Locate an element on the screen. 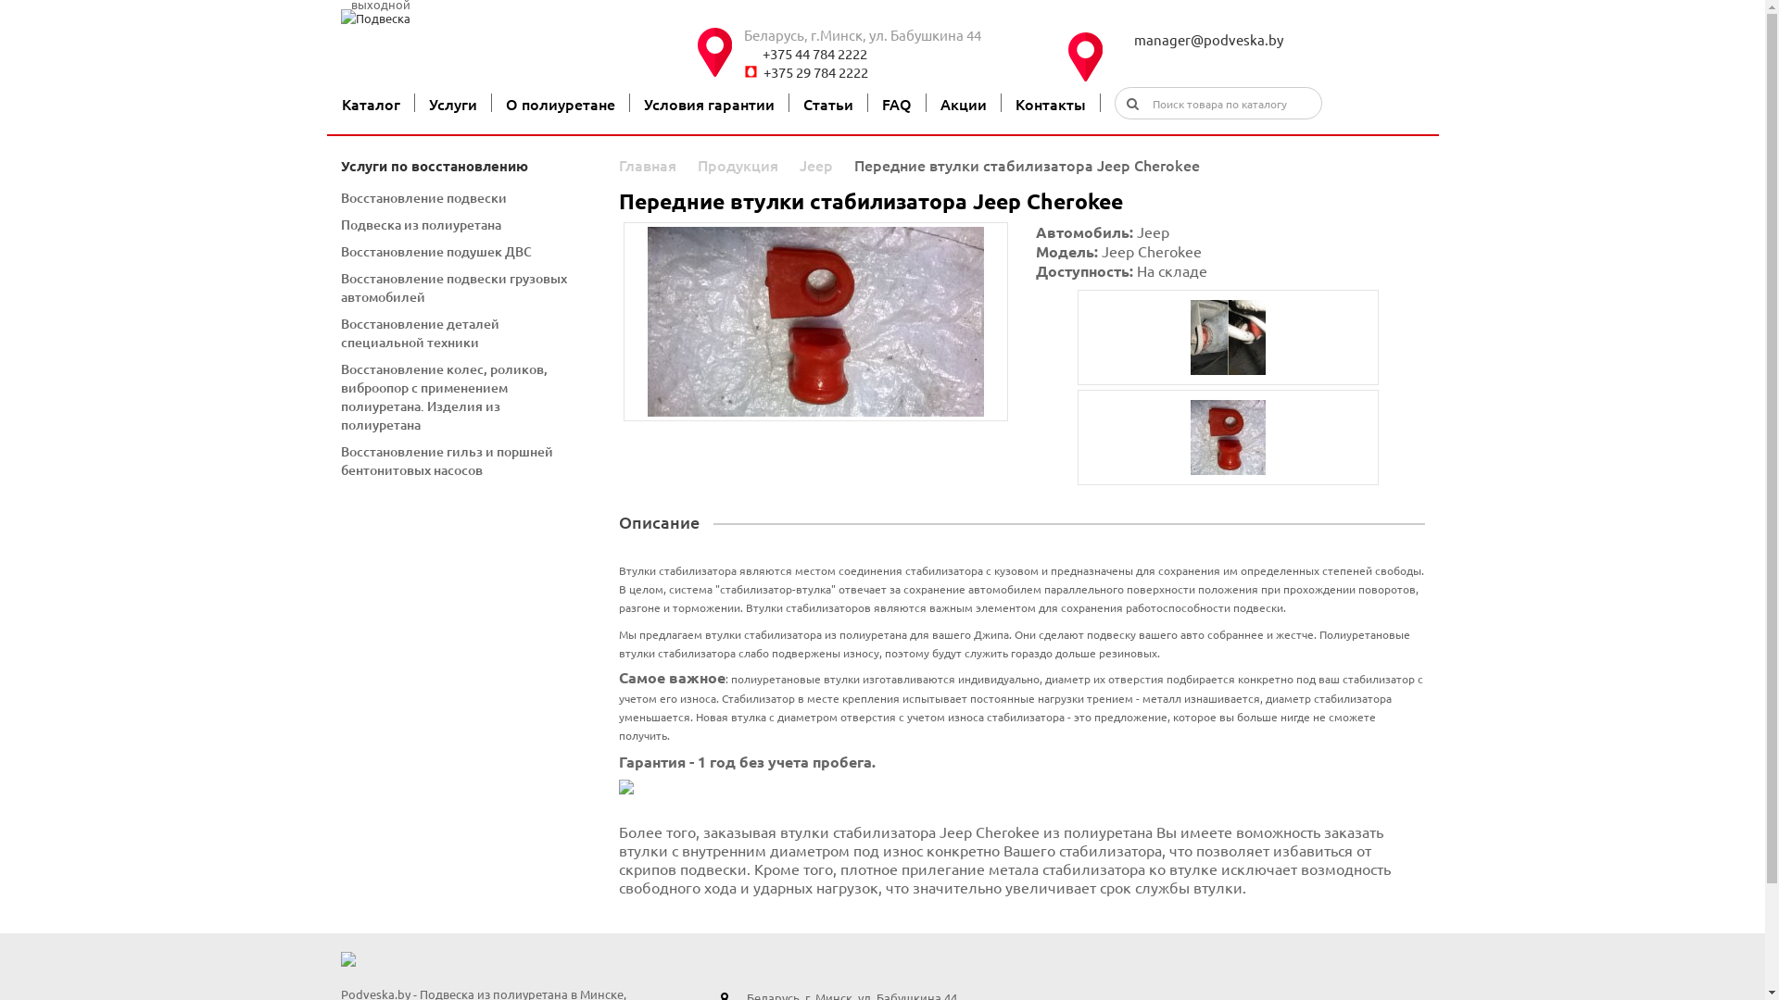 The width and height of the screenshot is (1779, 1000). manager@podveska.by is located at coordinates (1276, 39).